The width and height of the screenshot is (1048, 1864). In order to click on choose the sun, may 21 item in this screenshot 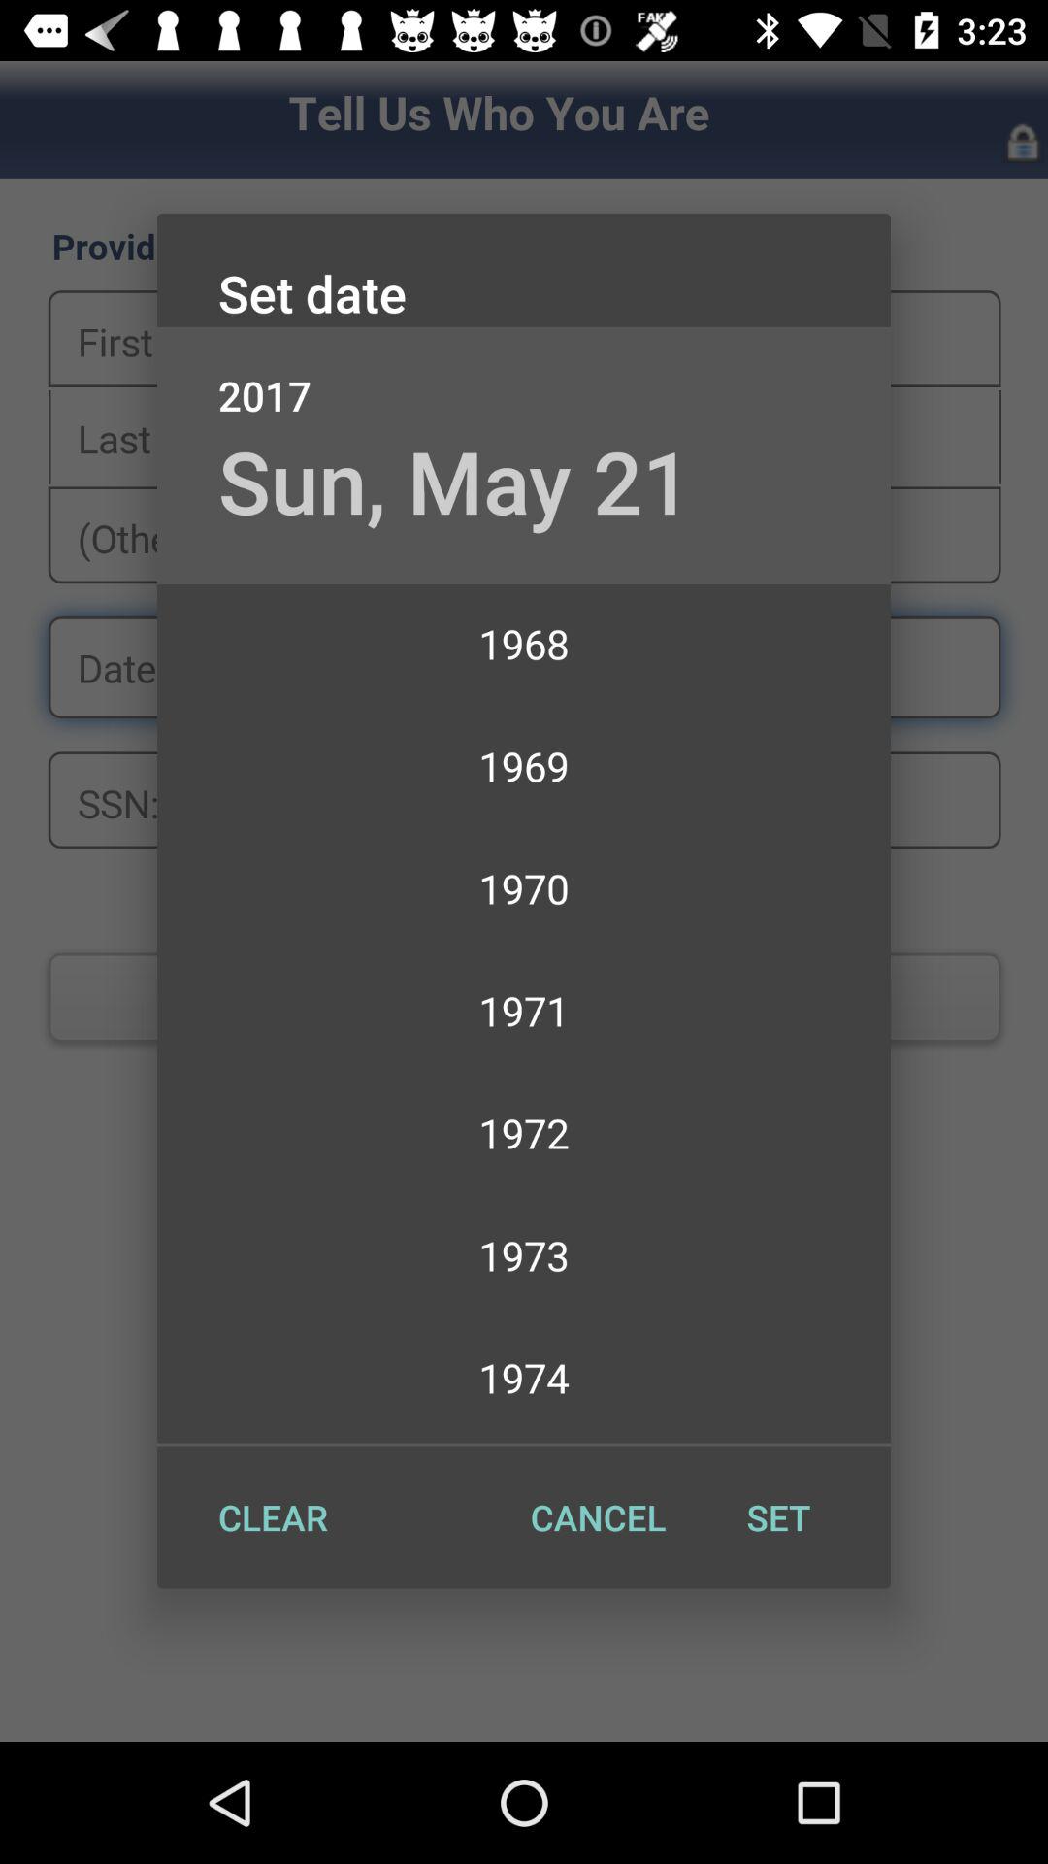, I will do `click(454, 481)`.